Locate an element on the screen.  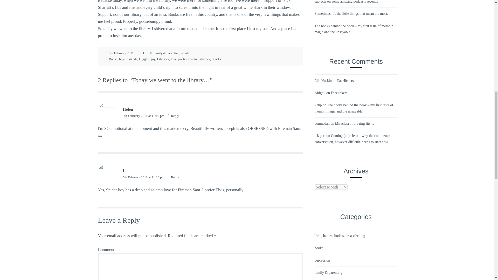
Giggles is located at coordinates (144, 59).